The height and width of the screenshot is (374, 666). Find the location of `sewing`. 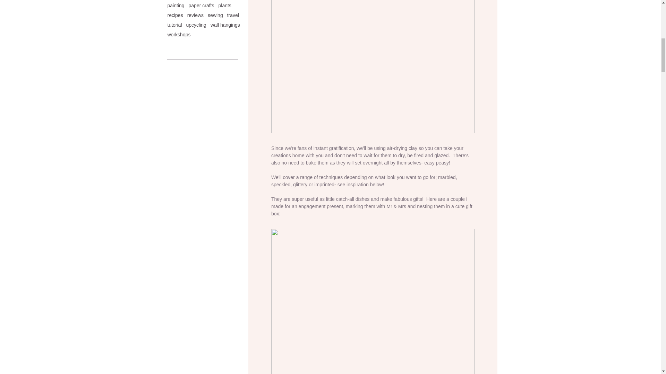

sewing is located at coordinates (215, 15).